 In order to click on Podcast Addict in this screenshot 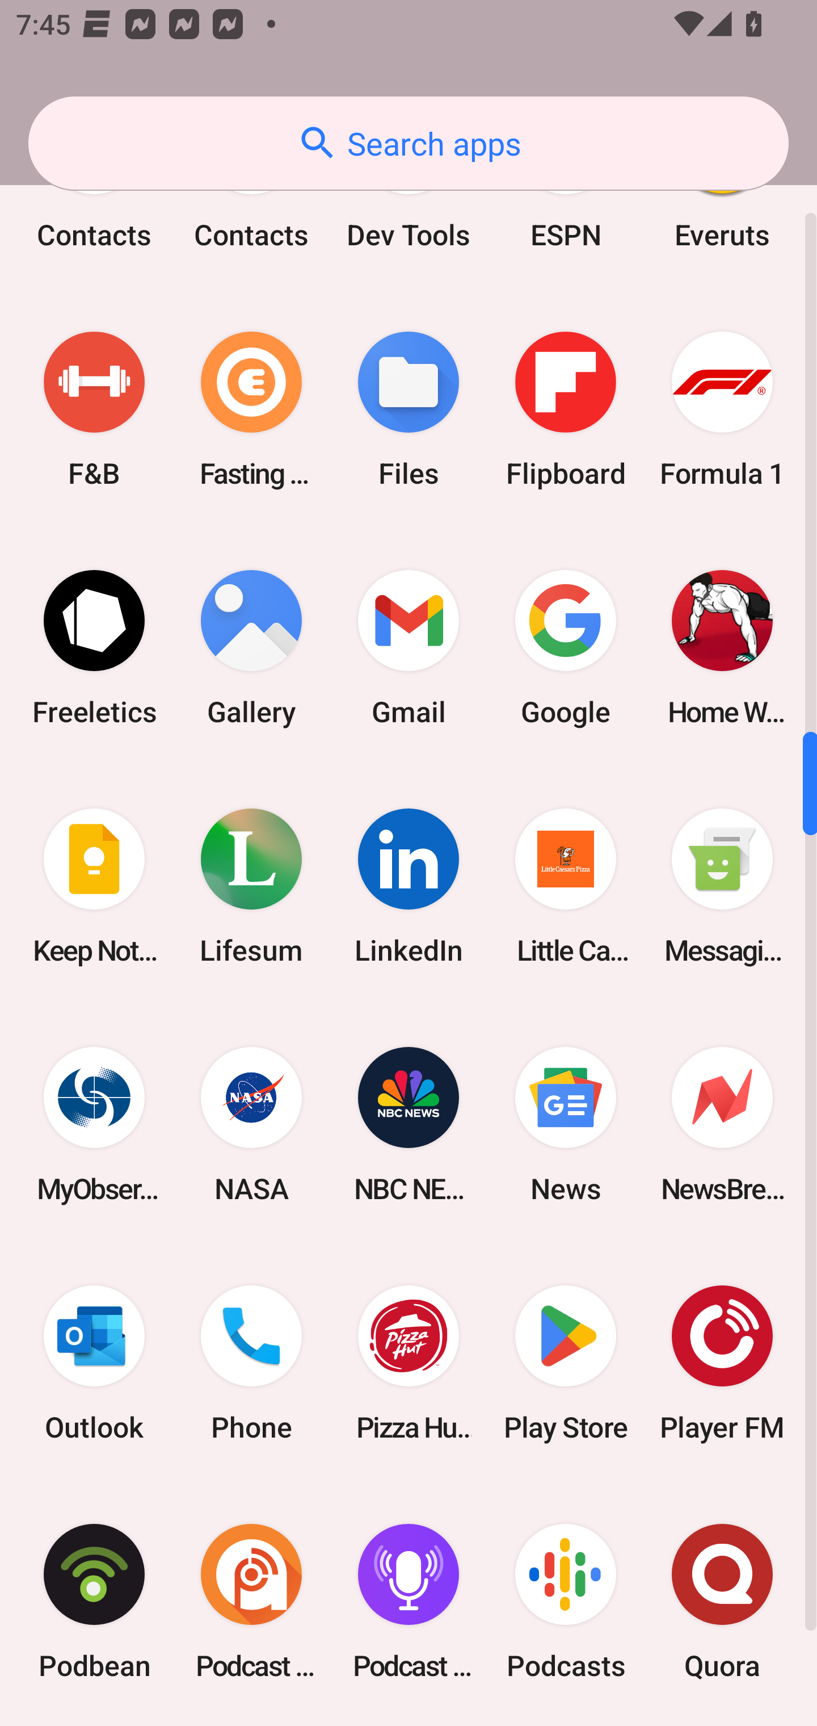, I will do `click(251, 1601)`.